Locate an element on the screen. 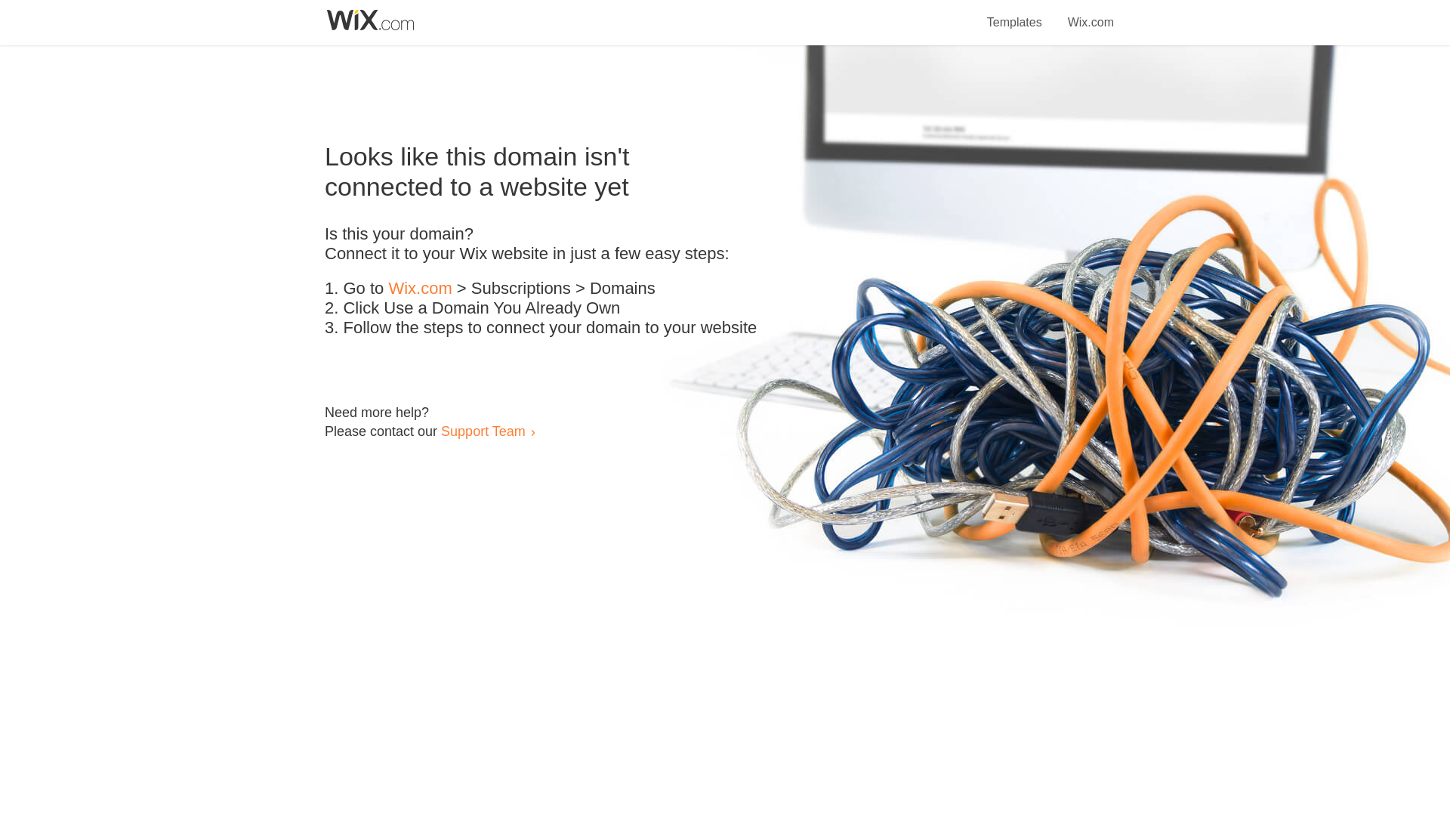 This screenshot has width=1450, height=816. Templates is located at coordinates (1015, 14).